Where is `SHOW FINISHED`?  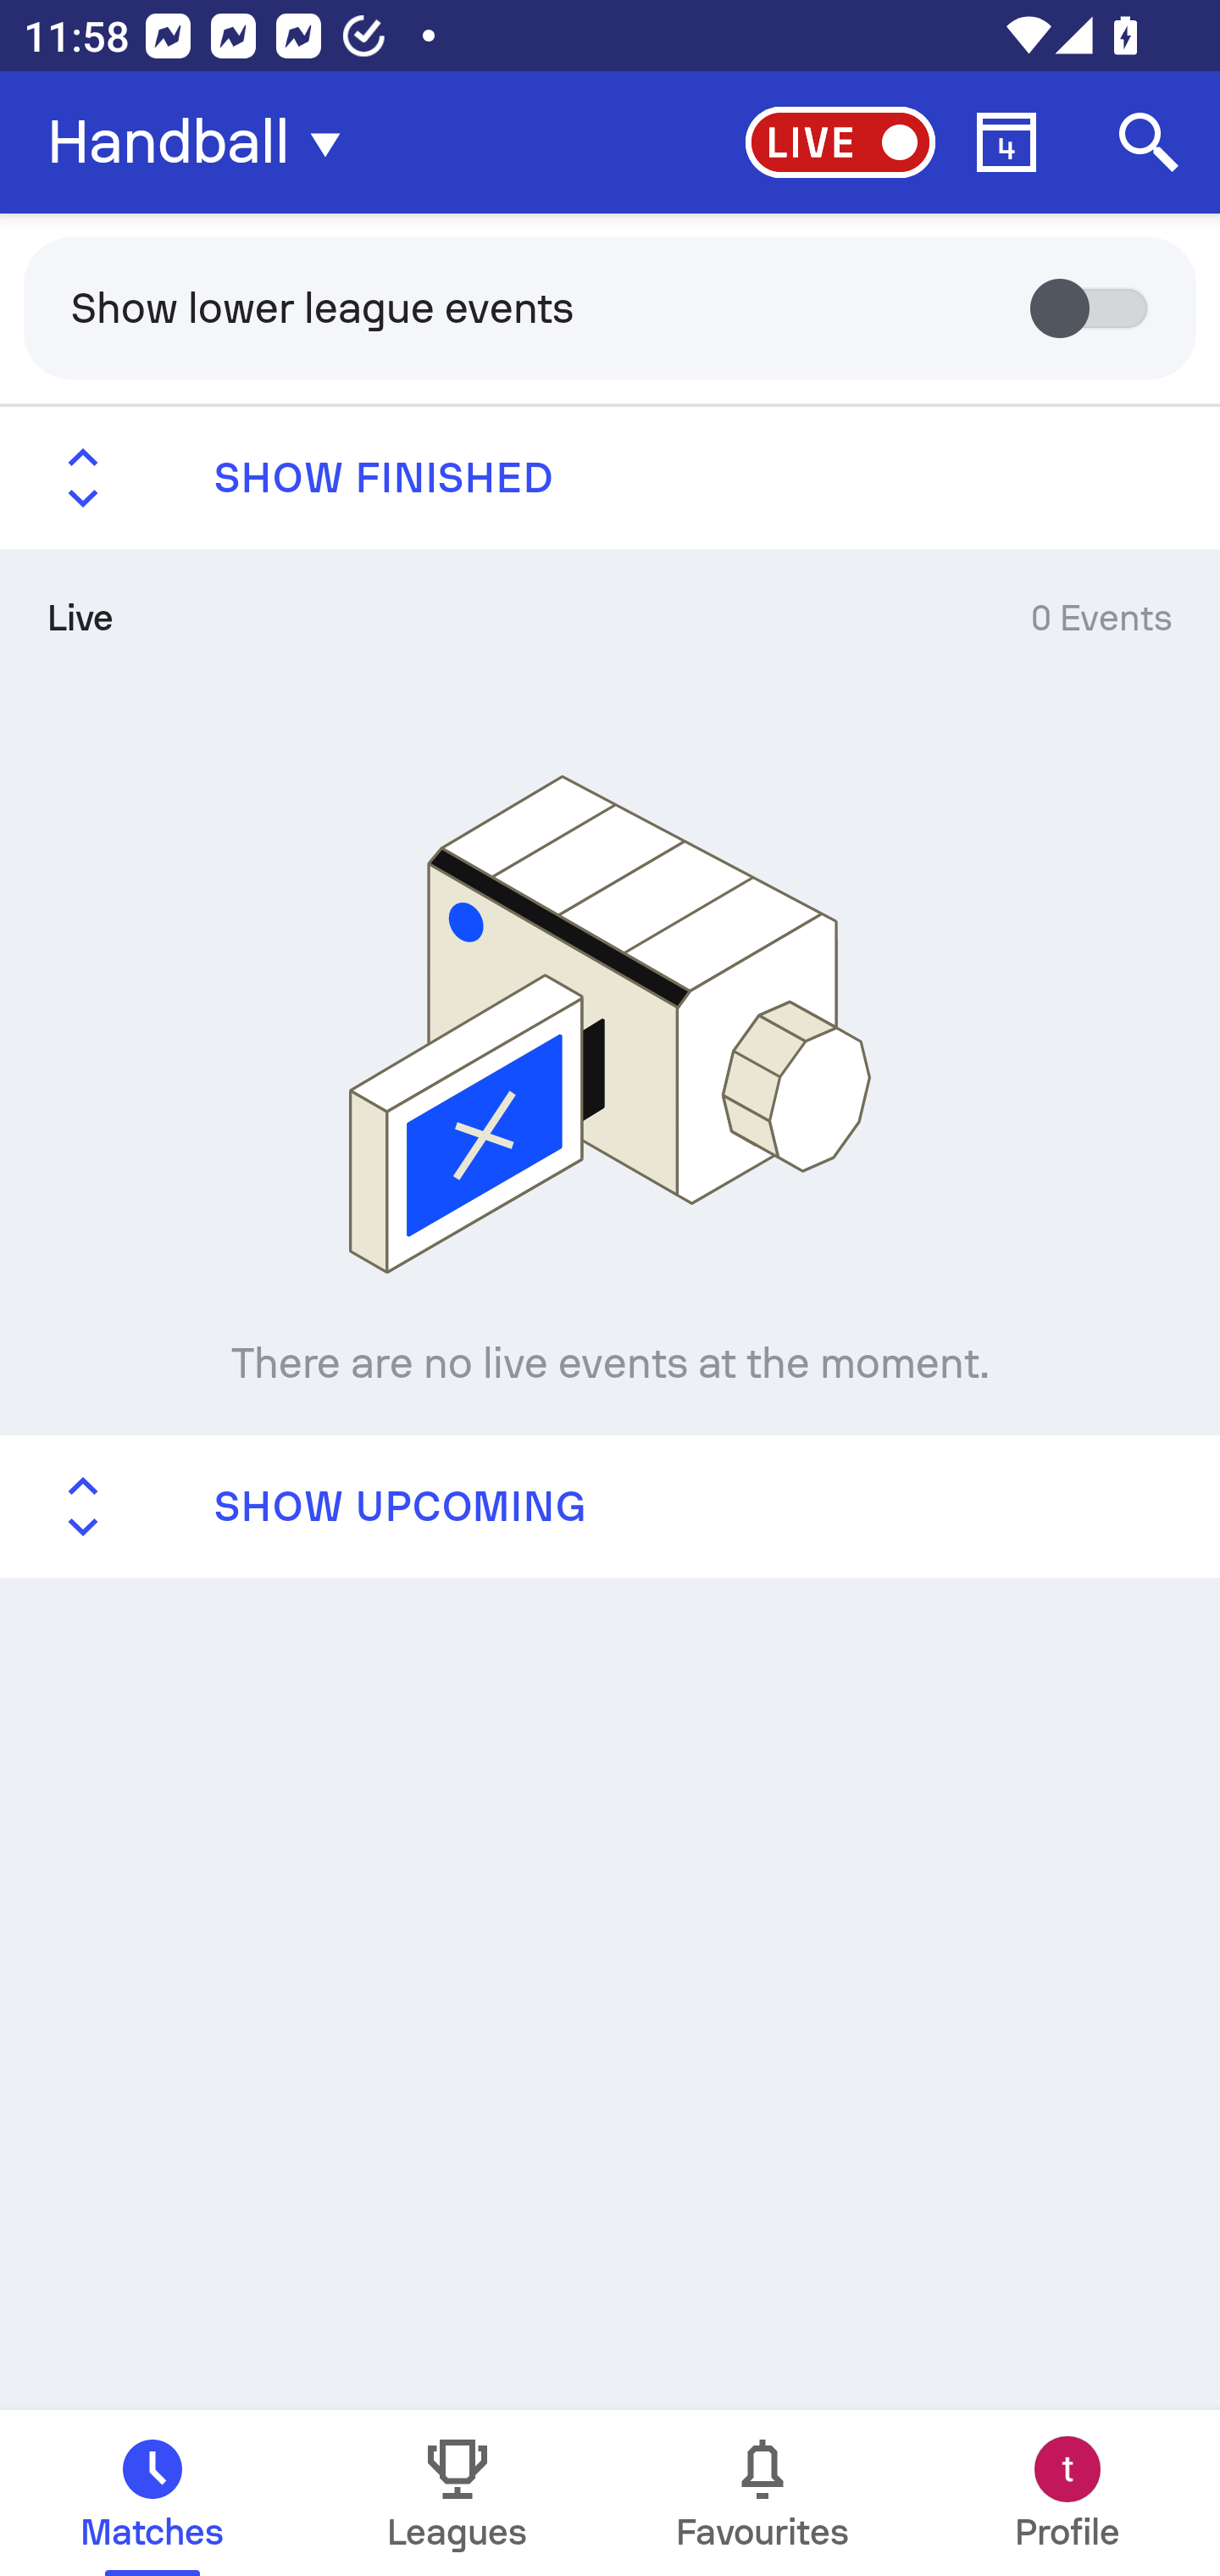 SHOW FINISHED is located at coordinates (610, 478).